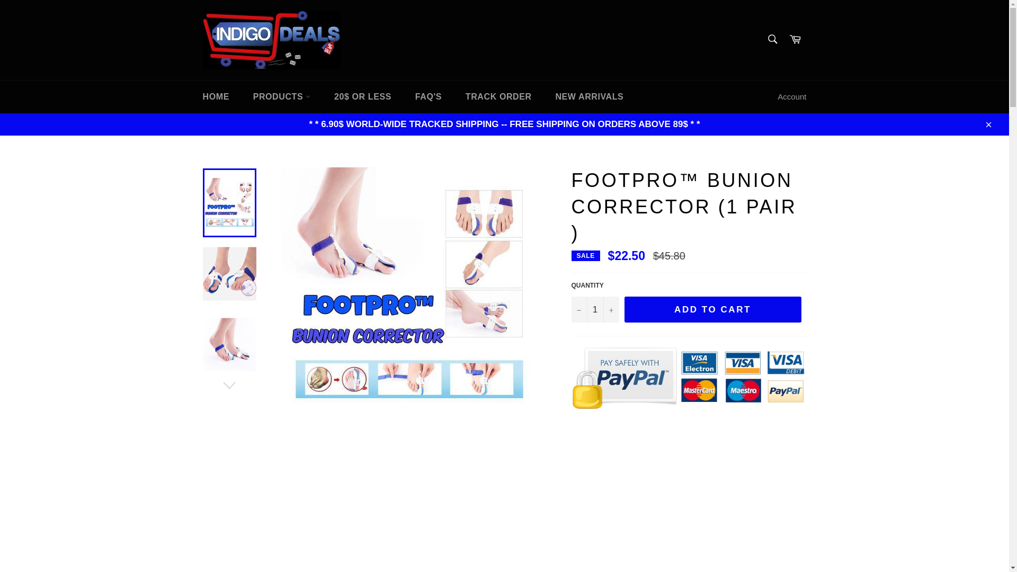 Image resolution: width=1017 pixels, height=572 pixels. I want to click on Search, so click(772, 39).